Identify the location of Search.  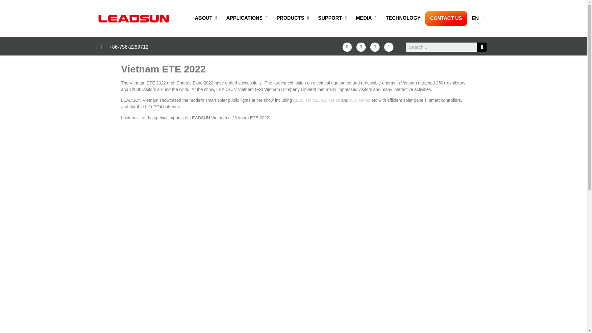
(441, 47).